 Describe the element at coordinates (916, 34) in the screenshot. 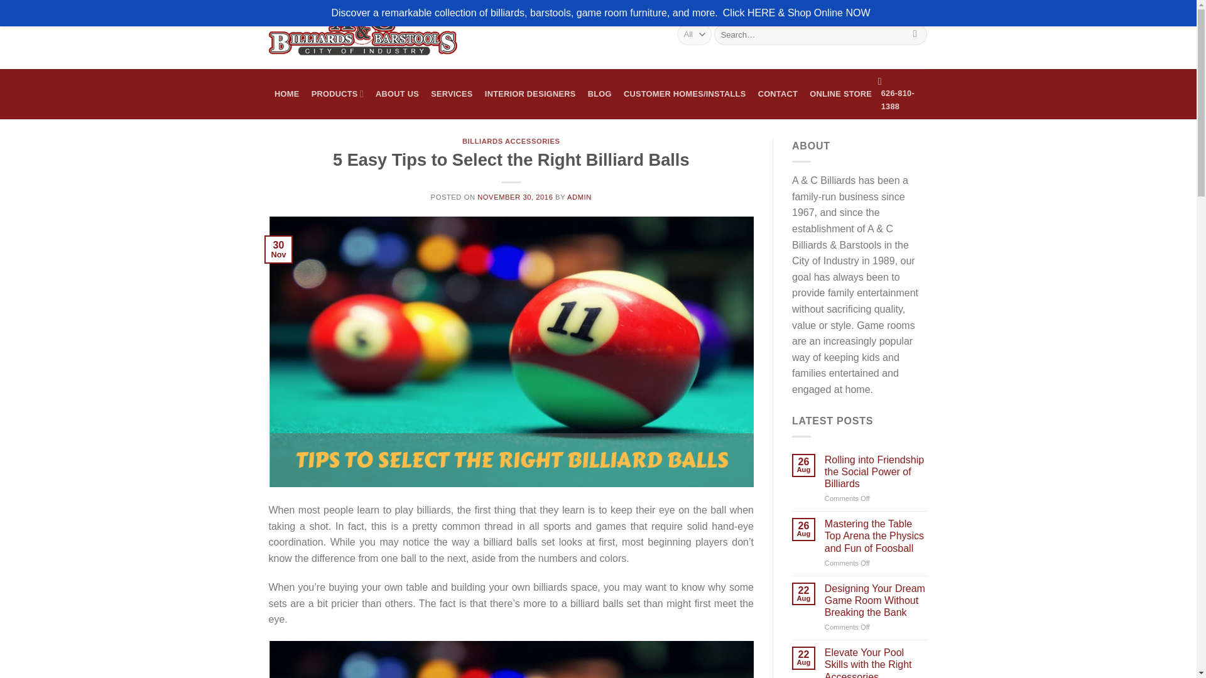

I see `Search` at that location.